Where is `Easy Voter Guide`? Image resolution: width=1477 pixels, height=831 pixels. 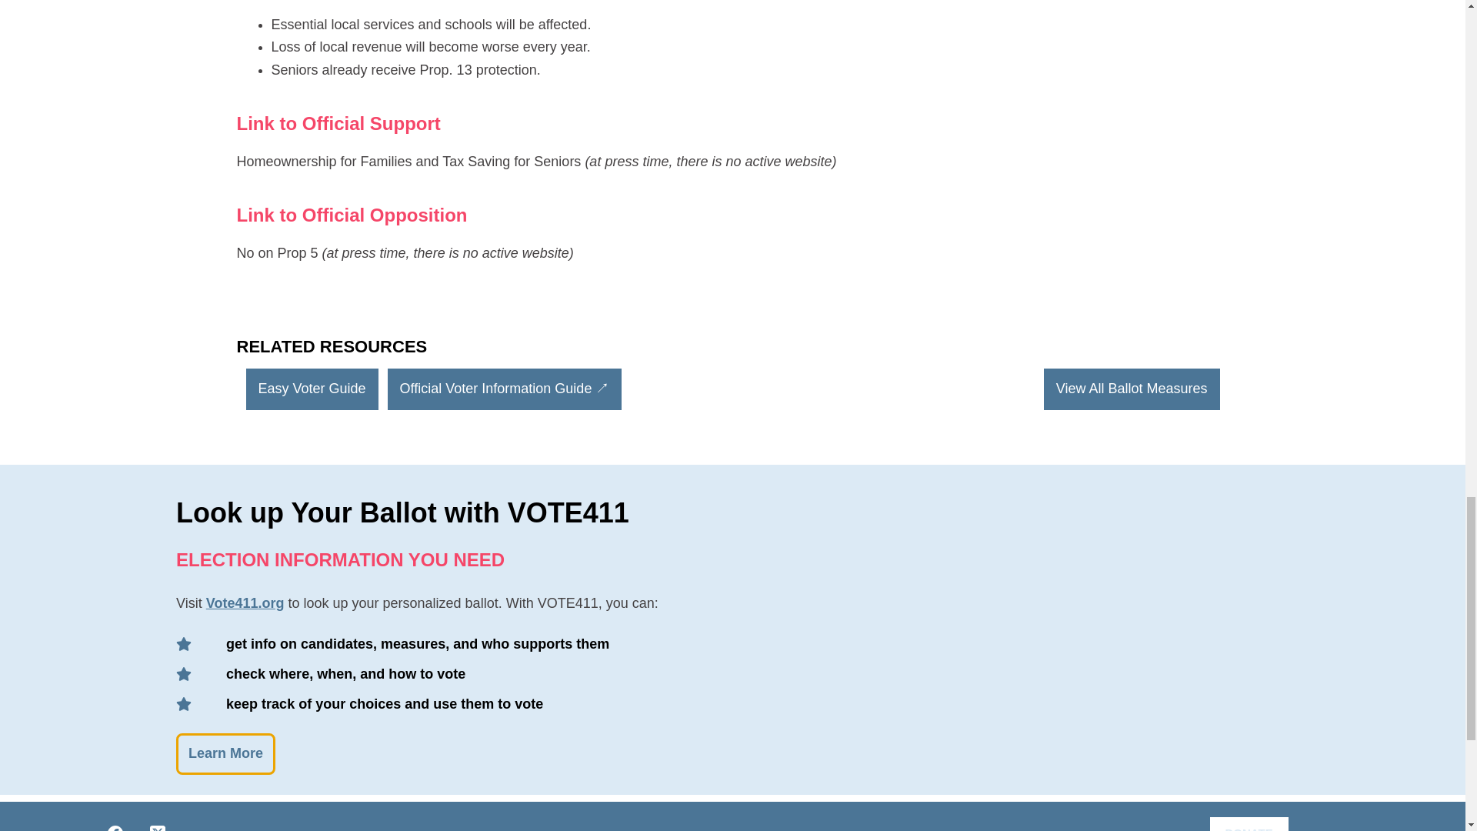
Easy Voter Guide is located at coordinates (312, 389).